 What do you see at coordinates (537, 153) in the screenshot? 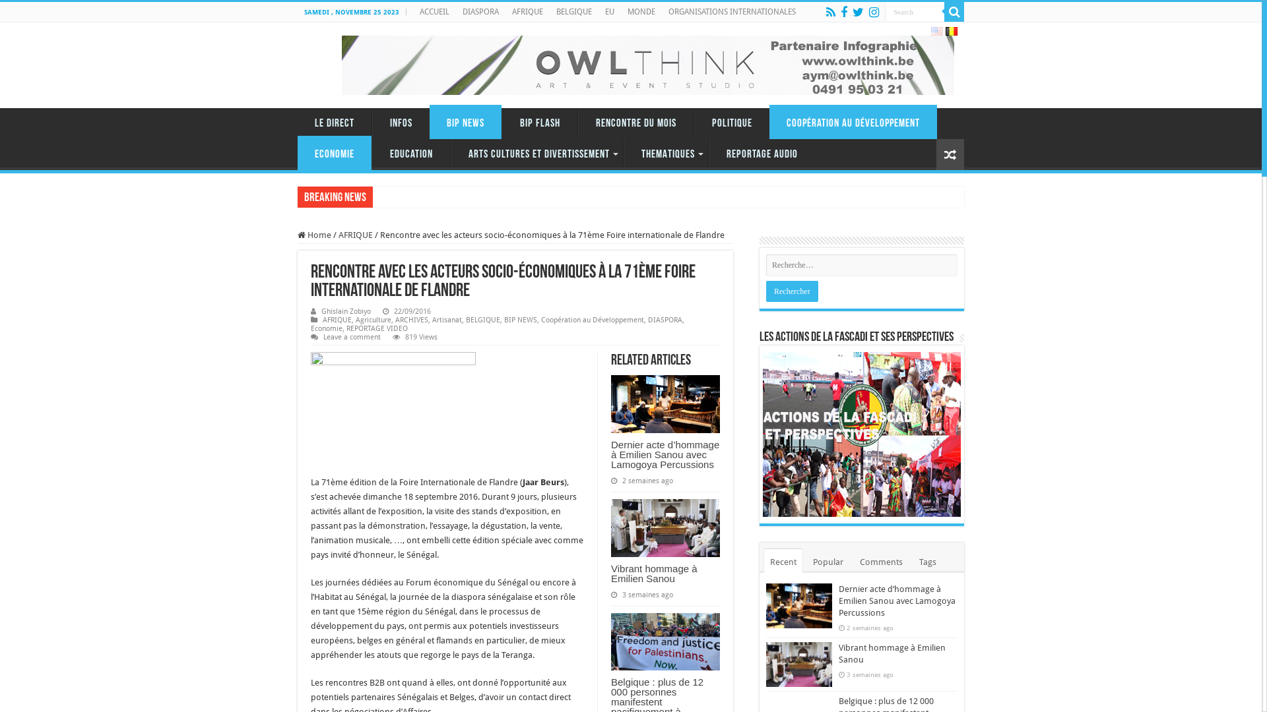
I see `ARTS CULTURES ET DIVERTISSEMENT` at bounding box center [537, 153].